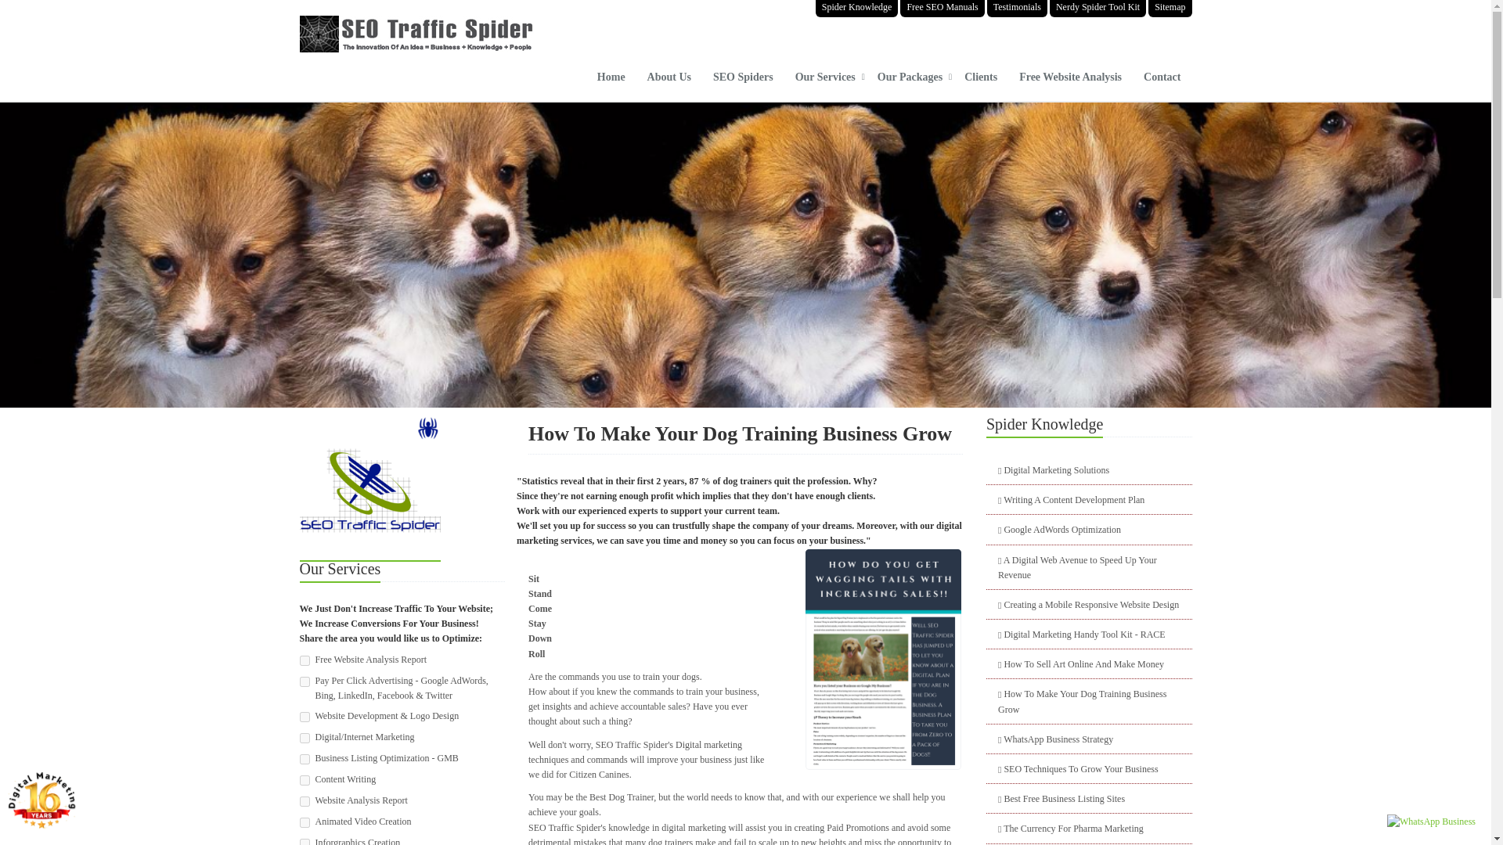 This screenshot has width=1503, height=845. What do you see at coordinates (304, 660) in the screenshot?
I see `Free Website Analysis Report` at bounding box center [304, 660].